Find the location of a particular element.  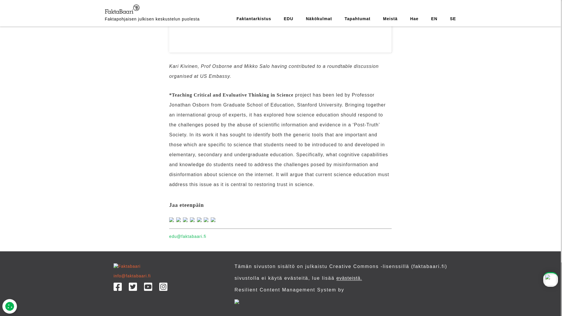

Share on messenger is located at coordinates (180, 219).